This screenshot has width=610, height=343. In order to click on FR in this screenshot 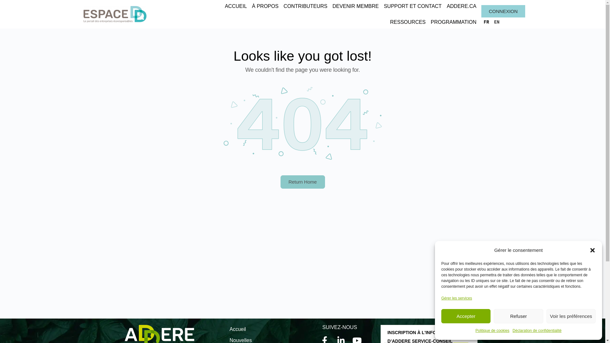, I will do `click(486, 22)`.